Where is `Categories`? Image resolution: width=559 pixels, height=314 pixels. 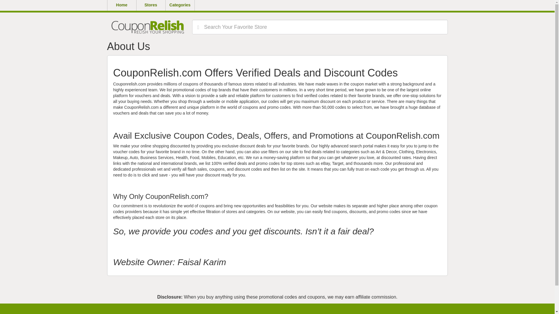 Categories is located at coordinates (180, 5).